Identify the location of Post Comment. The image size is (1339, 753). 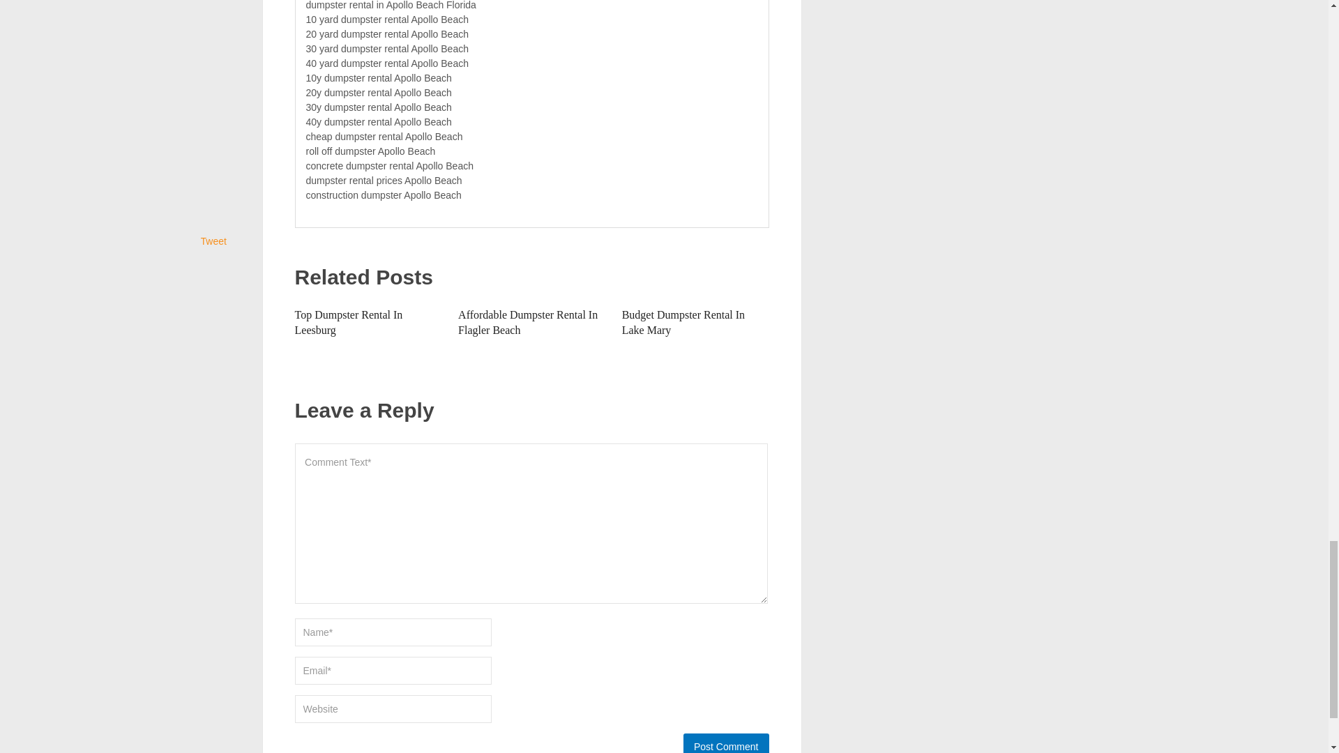
(725, 743).